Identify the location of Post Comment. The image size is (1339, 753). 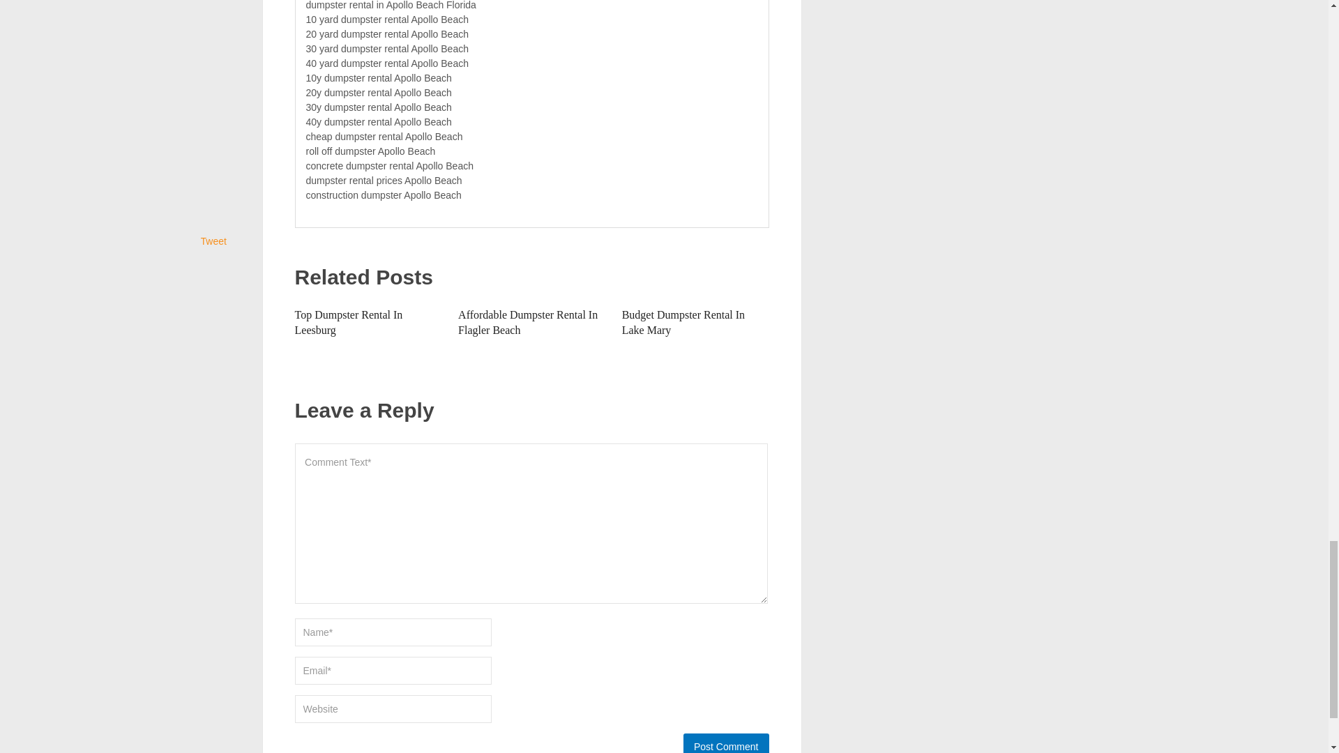
(725, 743).